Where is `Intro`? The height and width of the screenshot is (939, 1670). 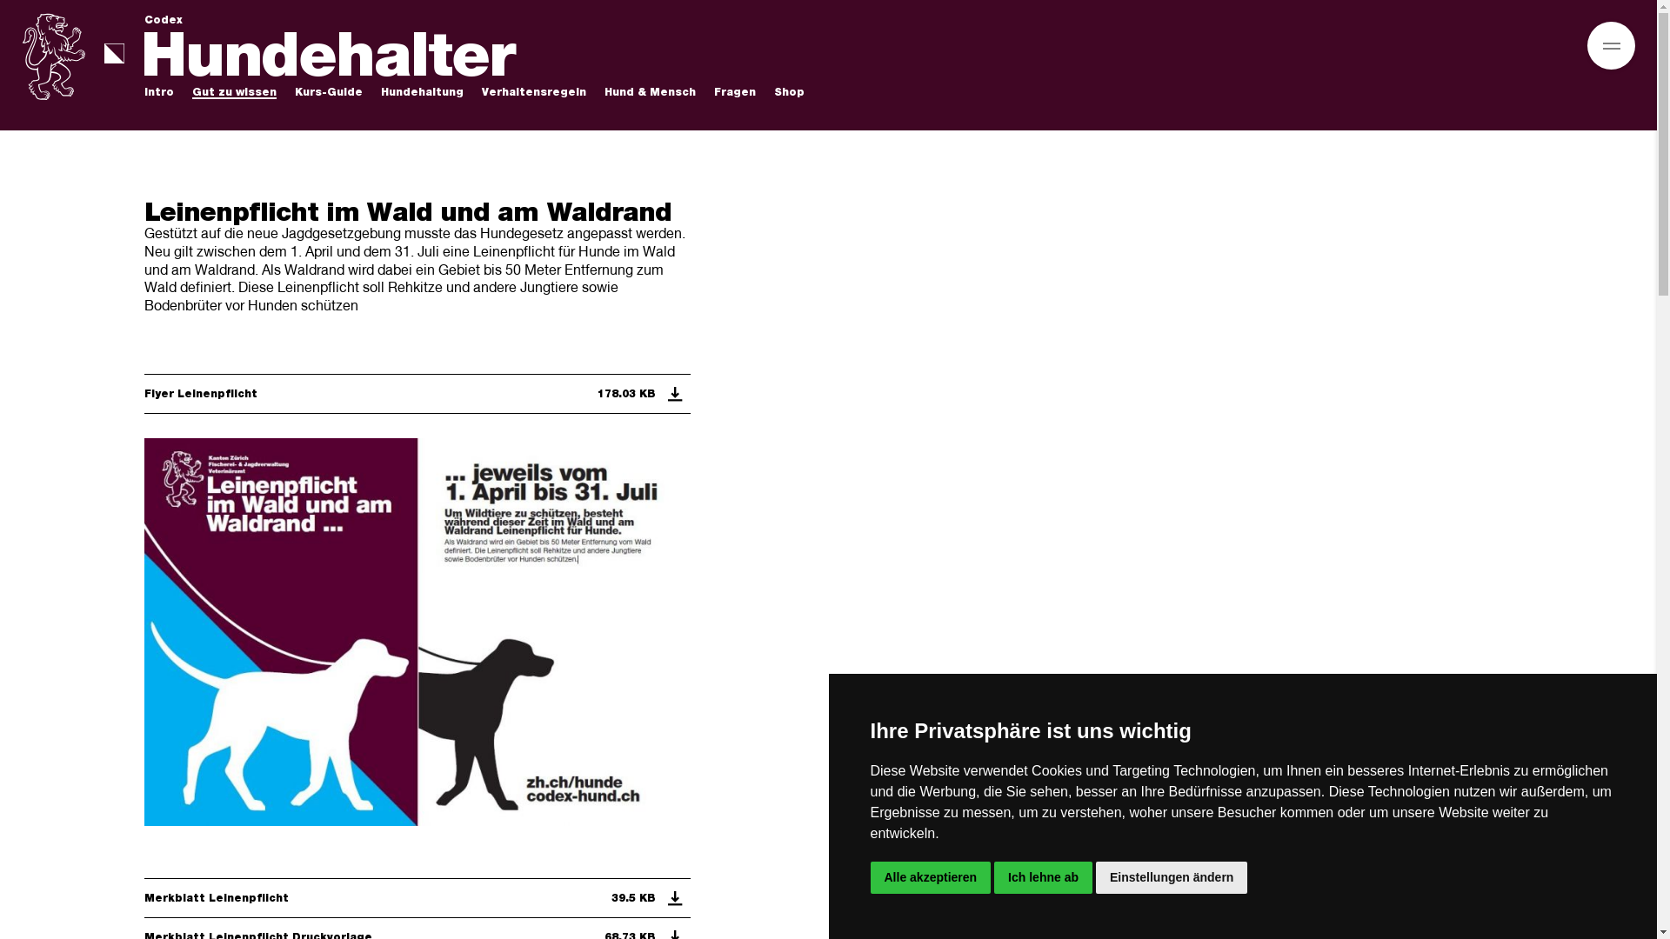 Intro is located at coordinates (159, 93).